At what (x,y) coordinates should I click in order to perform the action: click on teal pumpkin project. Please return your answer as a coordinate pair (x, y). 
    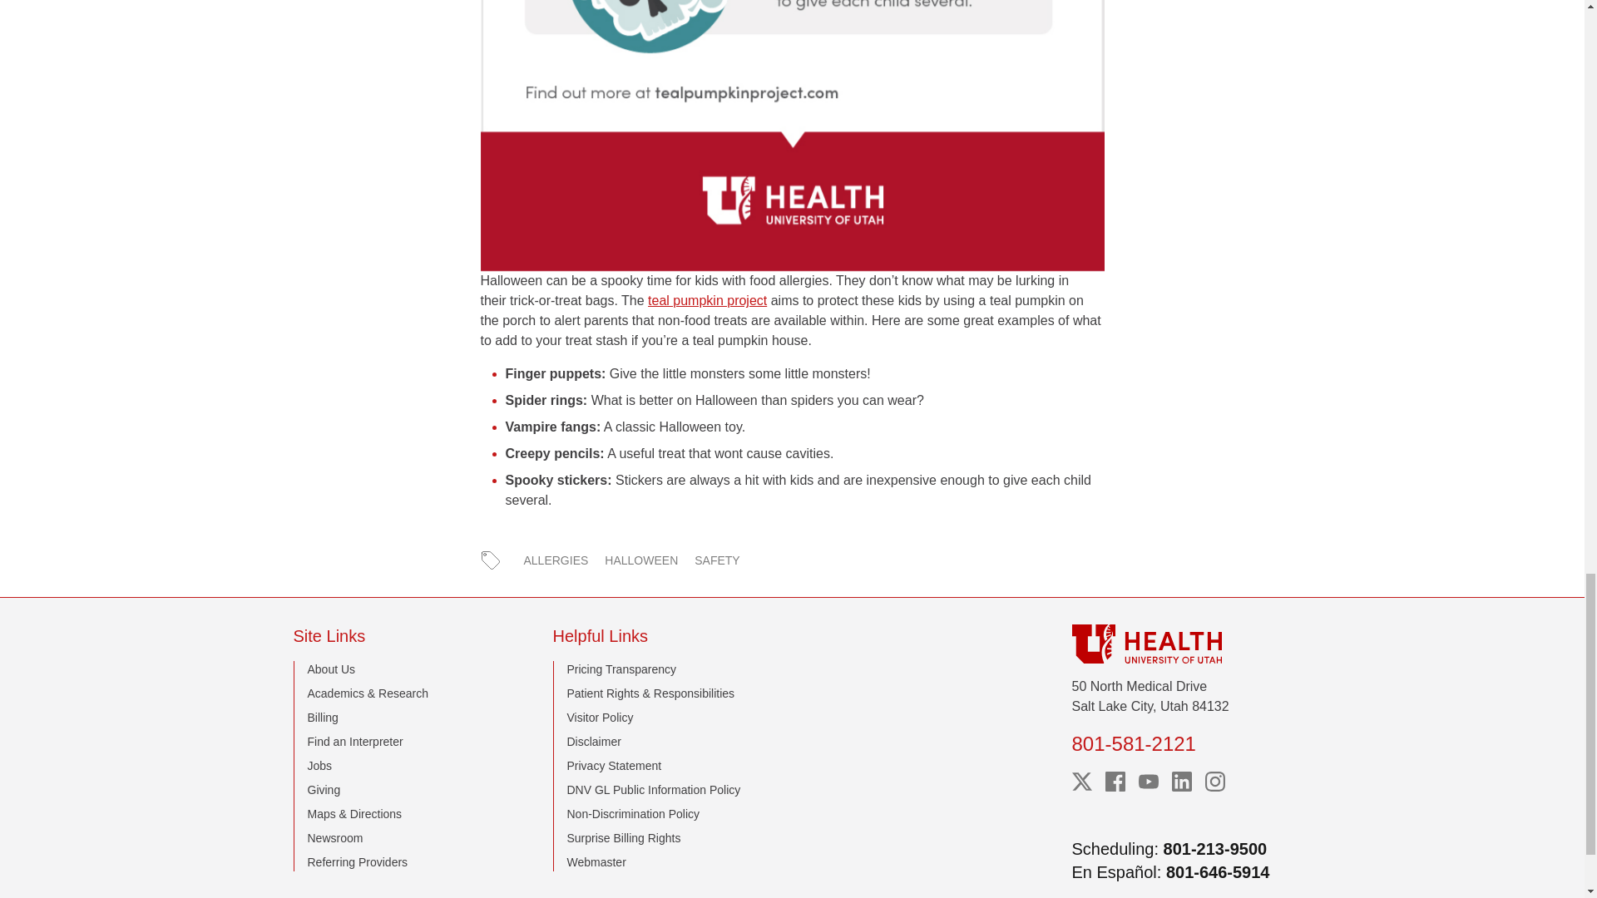
    Looking at the image, I should click on (707, 301).